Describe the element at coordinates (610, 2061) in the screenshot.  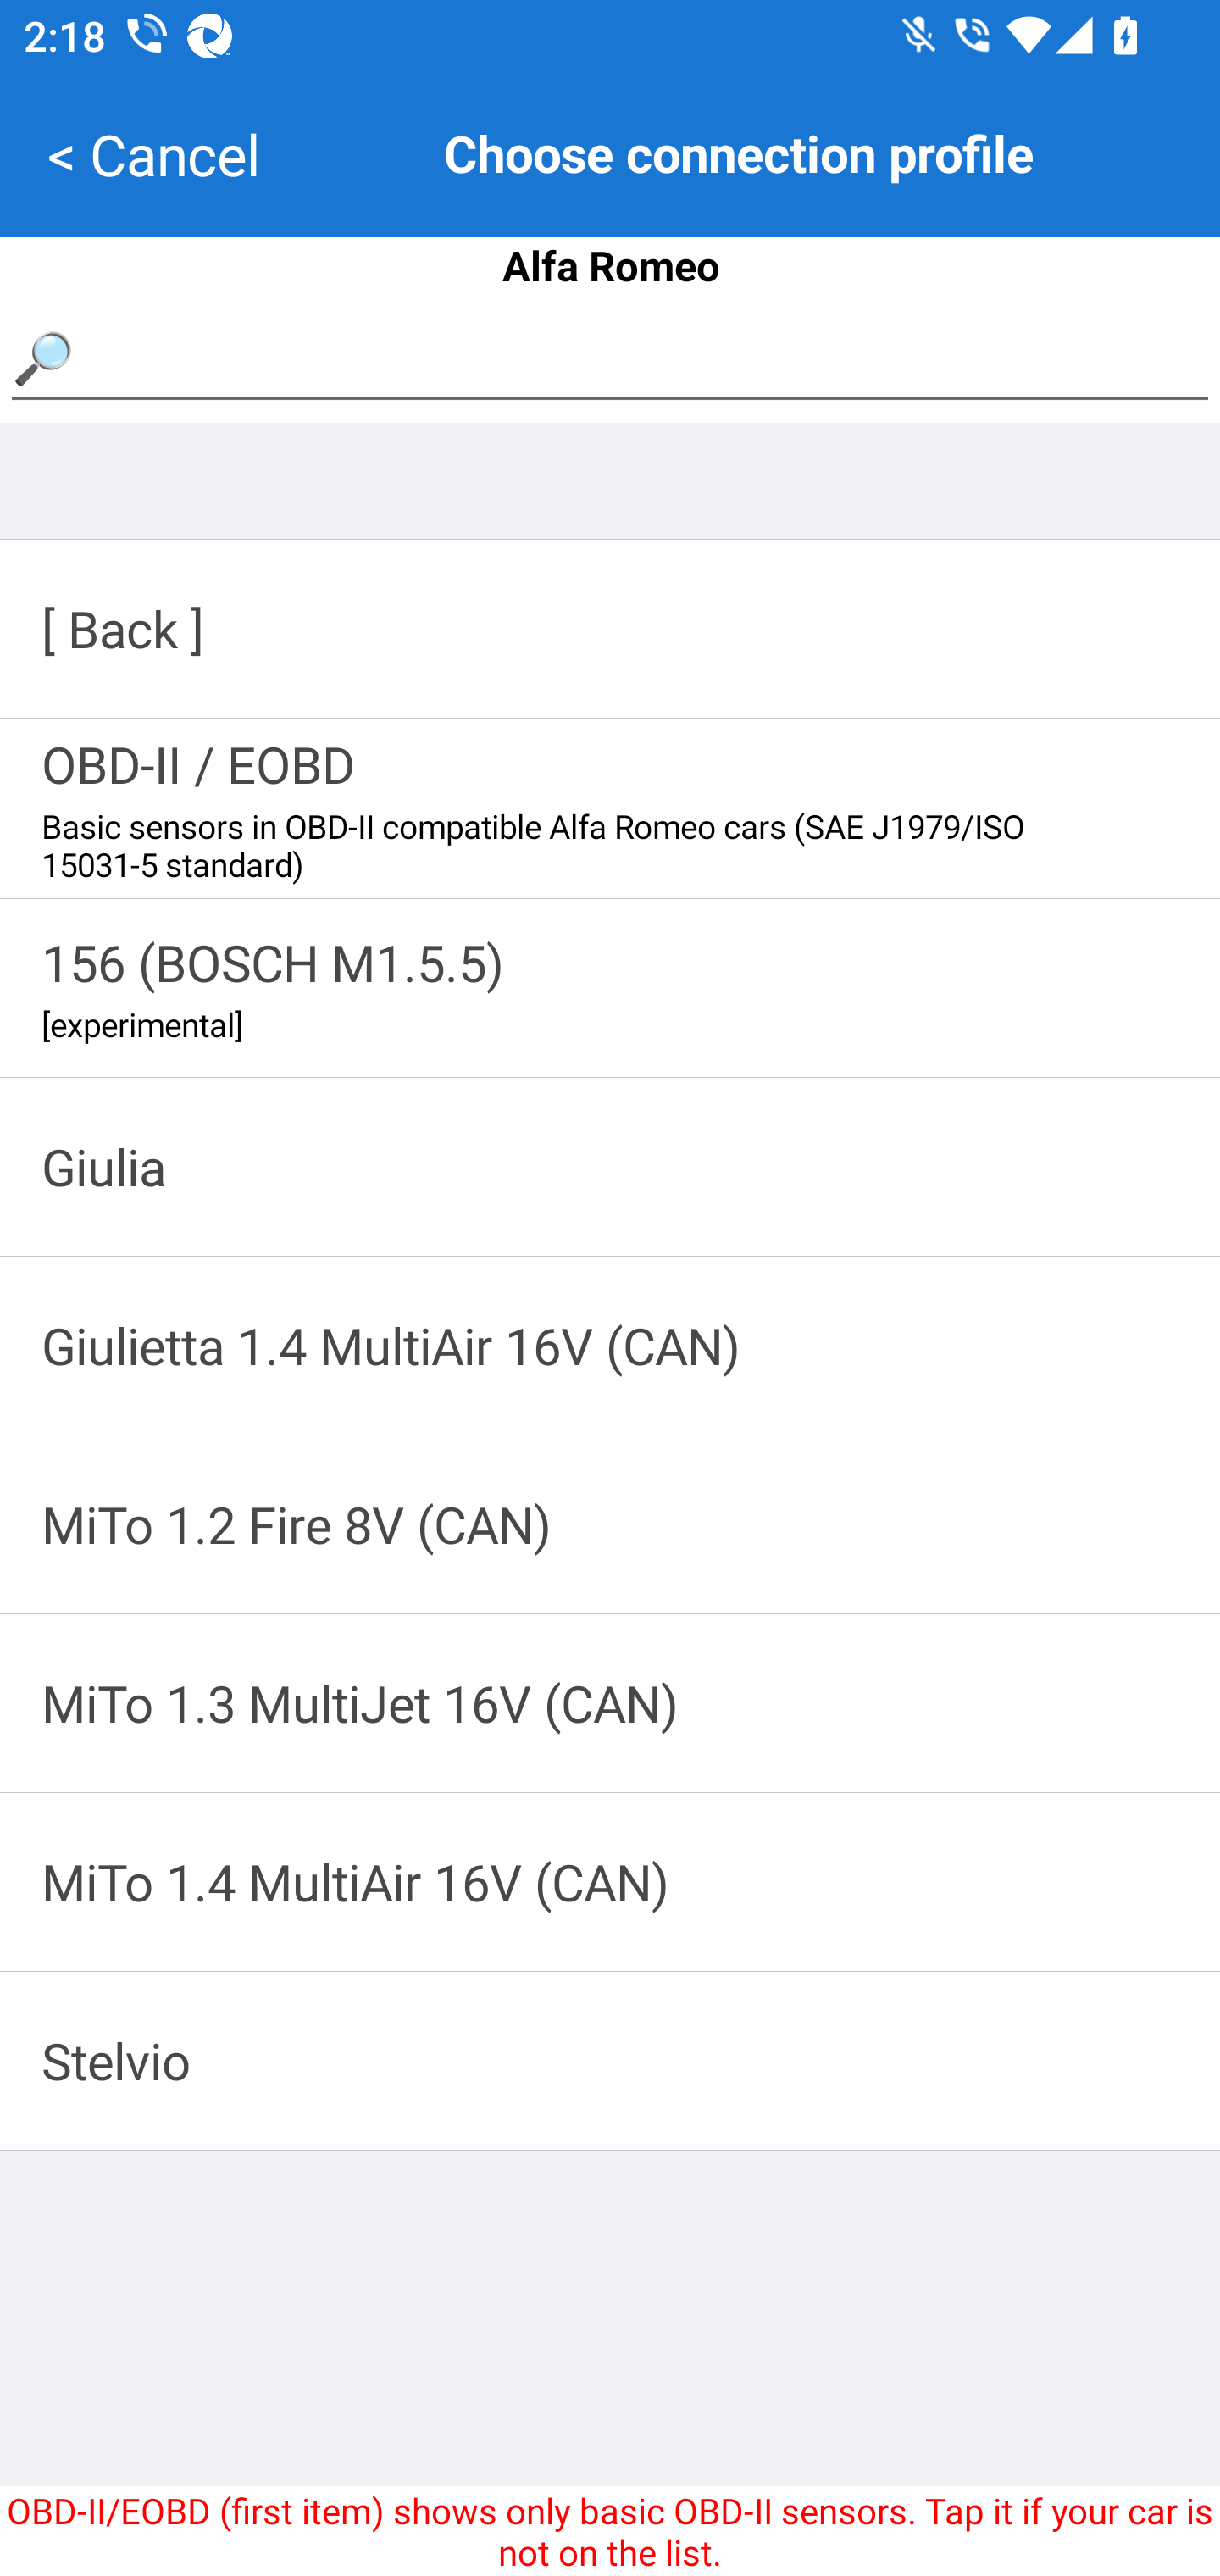
I see `Stelvio` at that location.